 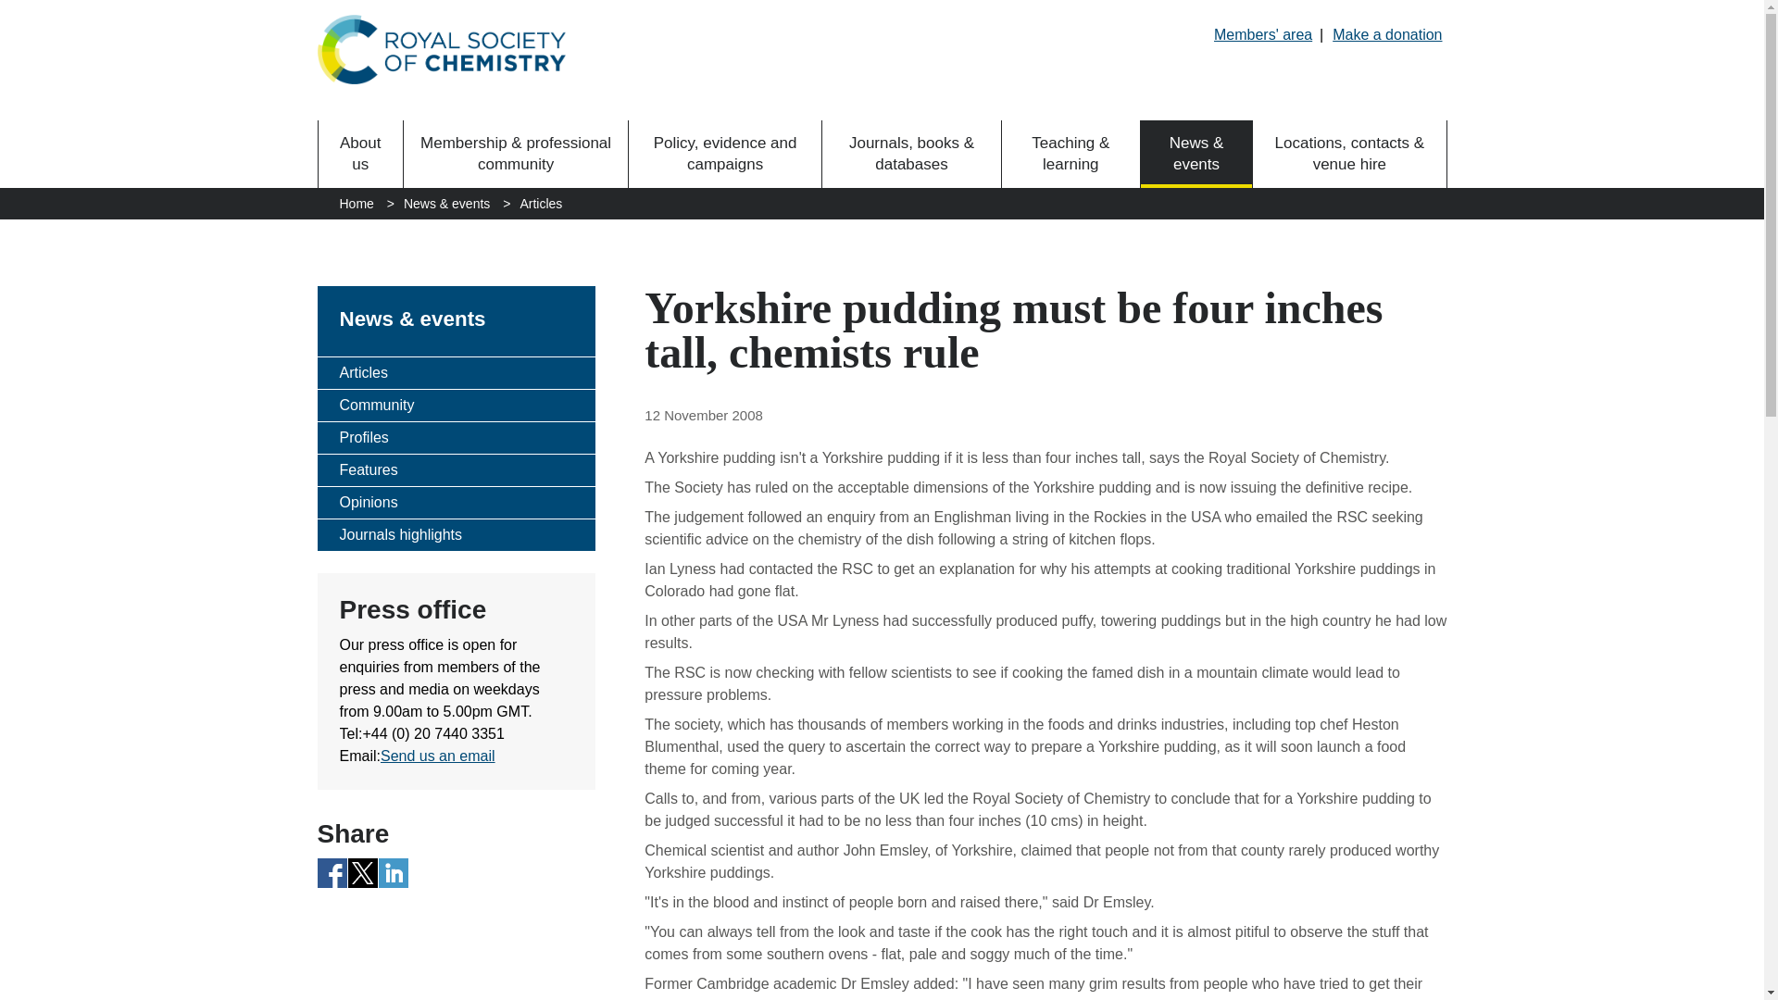 I want to click on Make a donation, so click(x=1387, y=34).